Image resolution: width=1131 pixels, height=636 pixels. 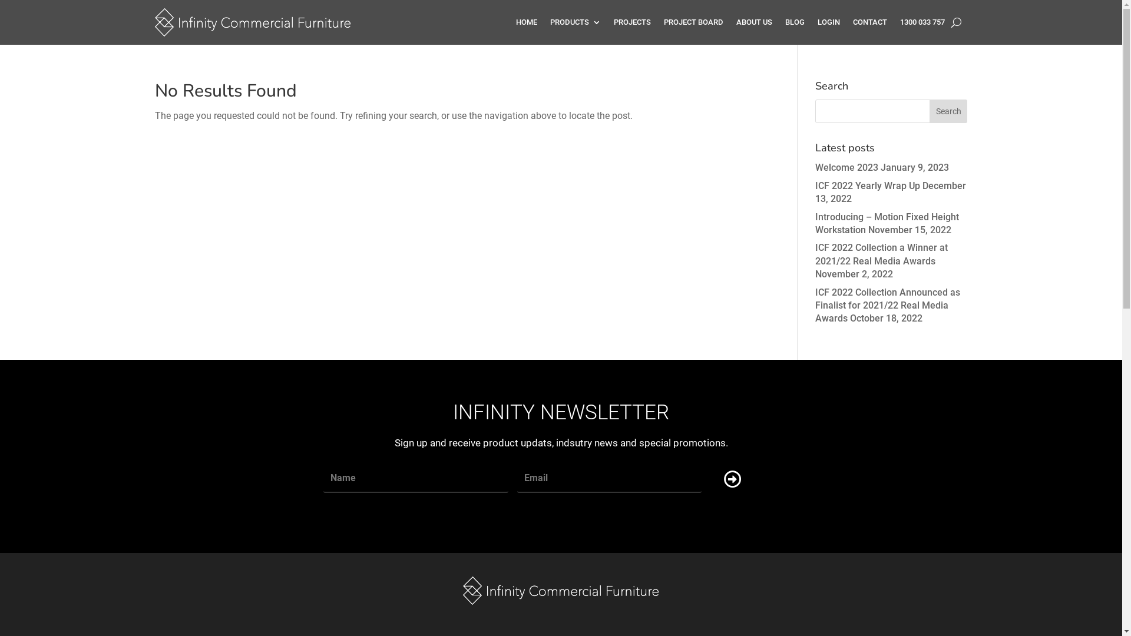 What do you see at coordinates (693, 22) in the screenshot?
I see `PROJECT BOARD` at bounding box center [693, 22].